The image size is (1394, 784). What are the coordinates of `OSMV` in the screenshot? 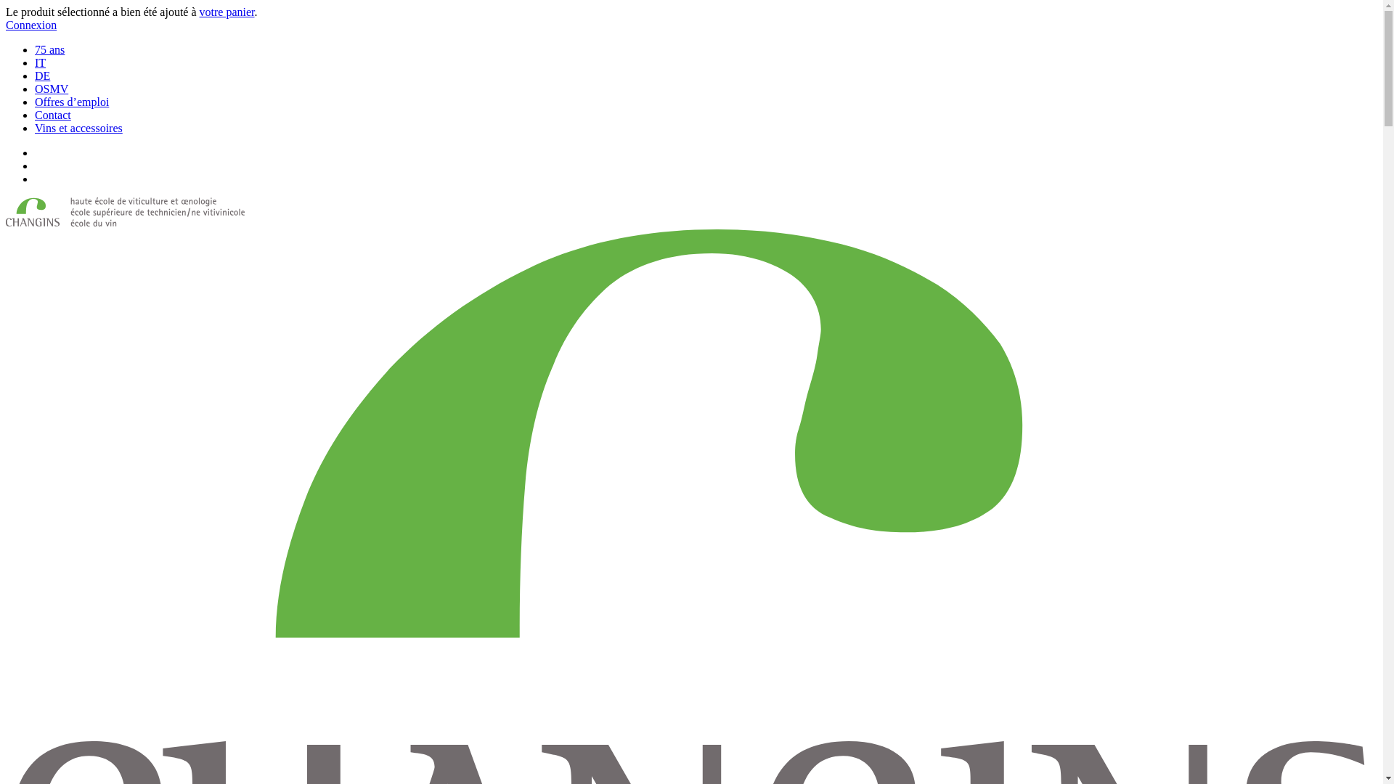 It's located at (52, 89).